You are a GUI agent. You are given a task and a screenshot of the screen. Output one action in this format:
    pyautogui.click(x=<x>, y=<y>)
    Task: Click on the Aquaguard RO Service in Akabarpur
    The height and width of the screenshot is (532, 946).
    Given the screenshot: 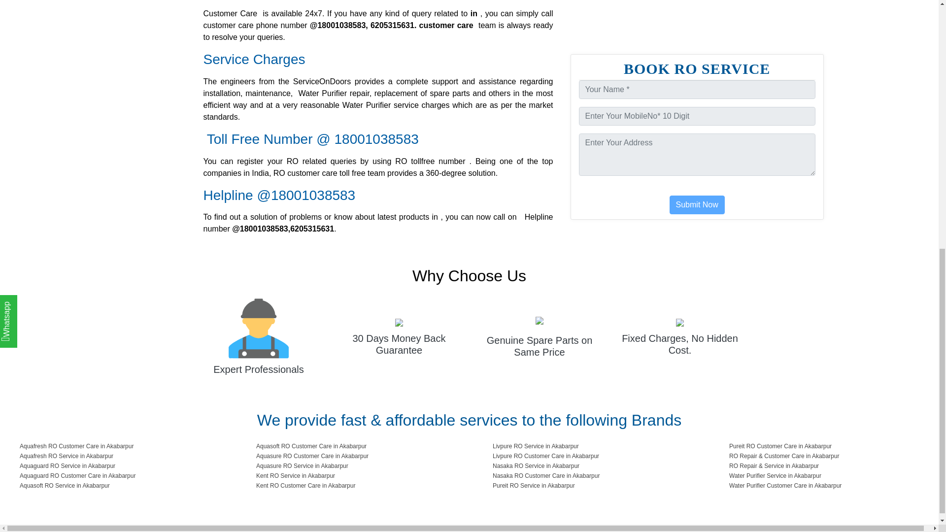 What is the action you would take?
    pyautogui.click(x=120, y=466)
    